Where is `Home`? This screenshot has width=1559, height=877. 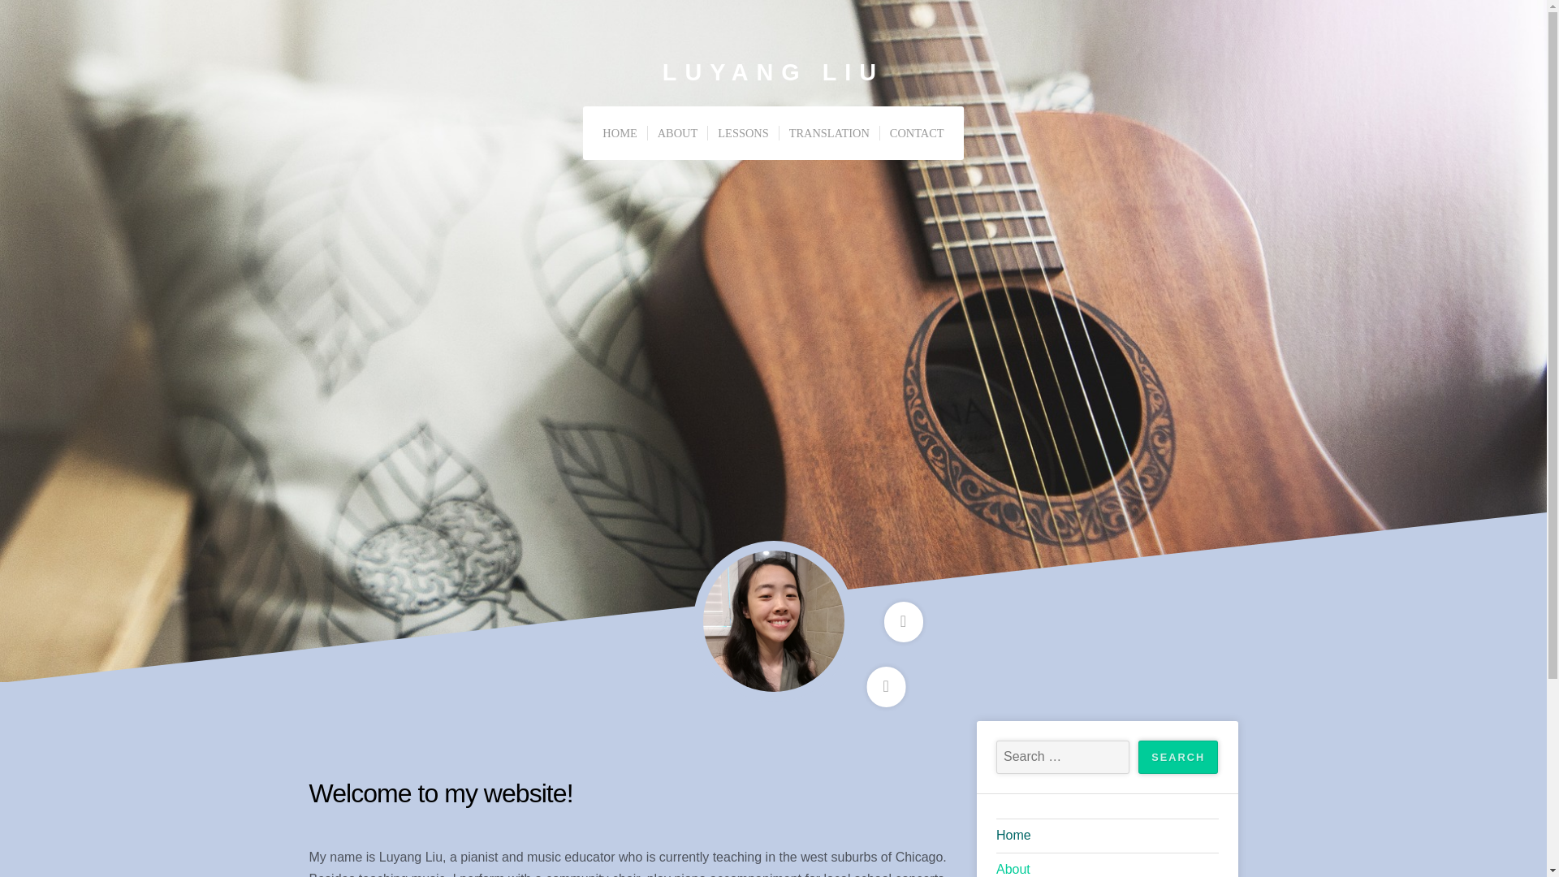 Home is located at coordinates (1108, 836).